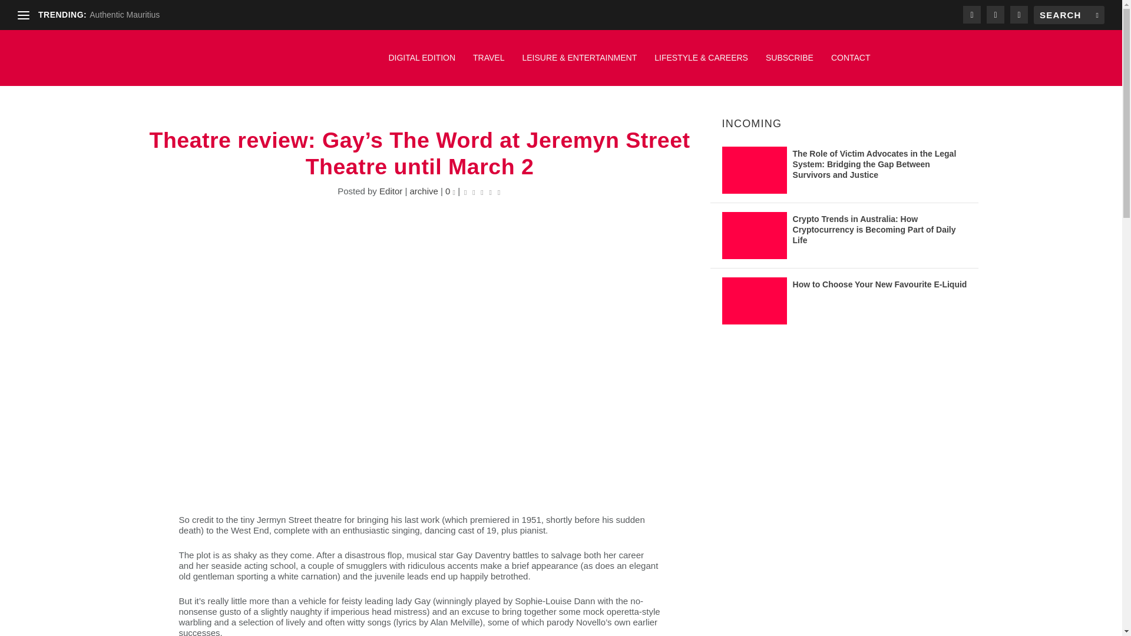 This screenshot has width=1131, height=636. Describe the element at coordinates (424, 191) in the screenshot. I see `archive` at that location.